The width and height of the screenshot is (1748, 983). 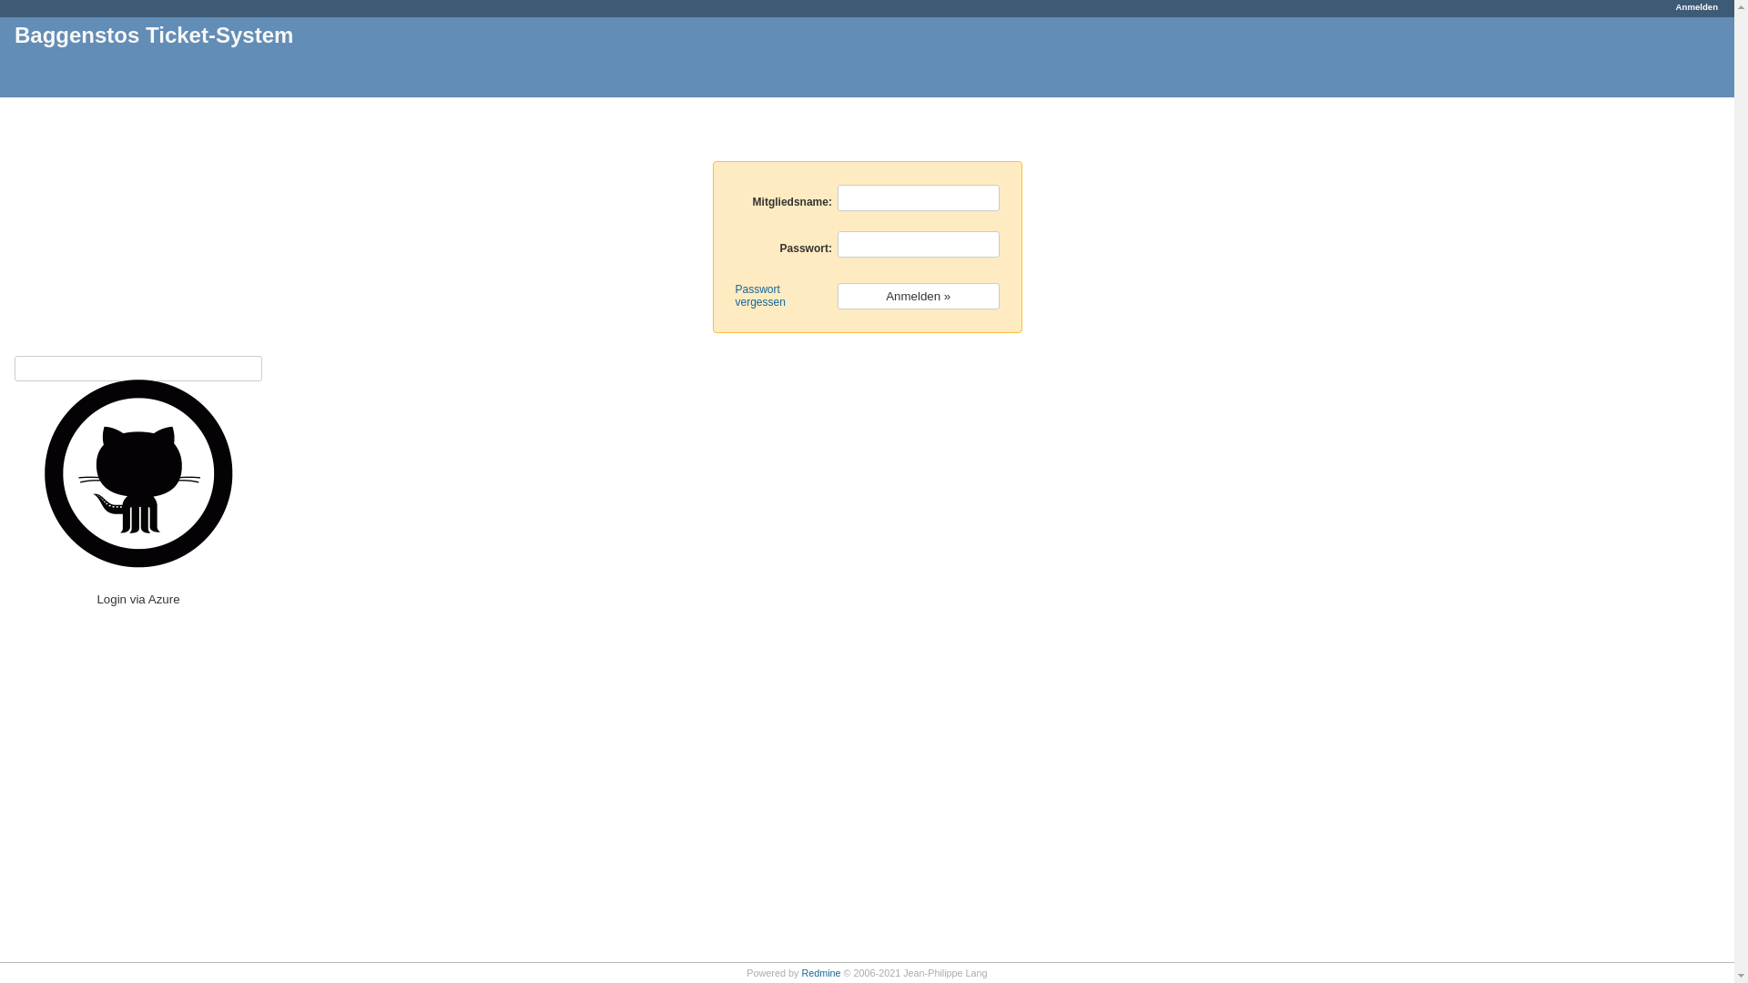 What do you see at coordinates (1697, 7) in the screenshot?
I see `Anmelden` at bounding box center [1697, 7].